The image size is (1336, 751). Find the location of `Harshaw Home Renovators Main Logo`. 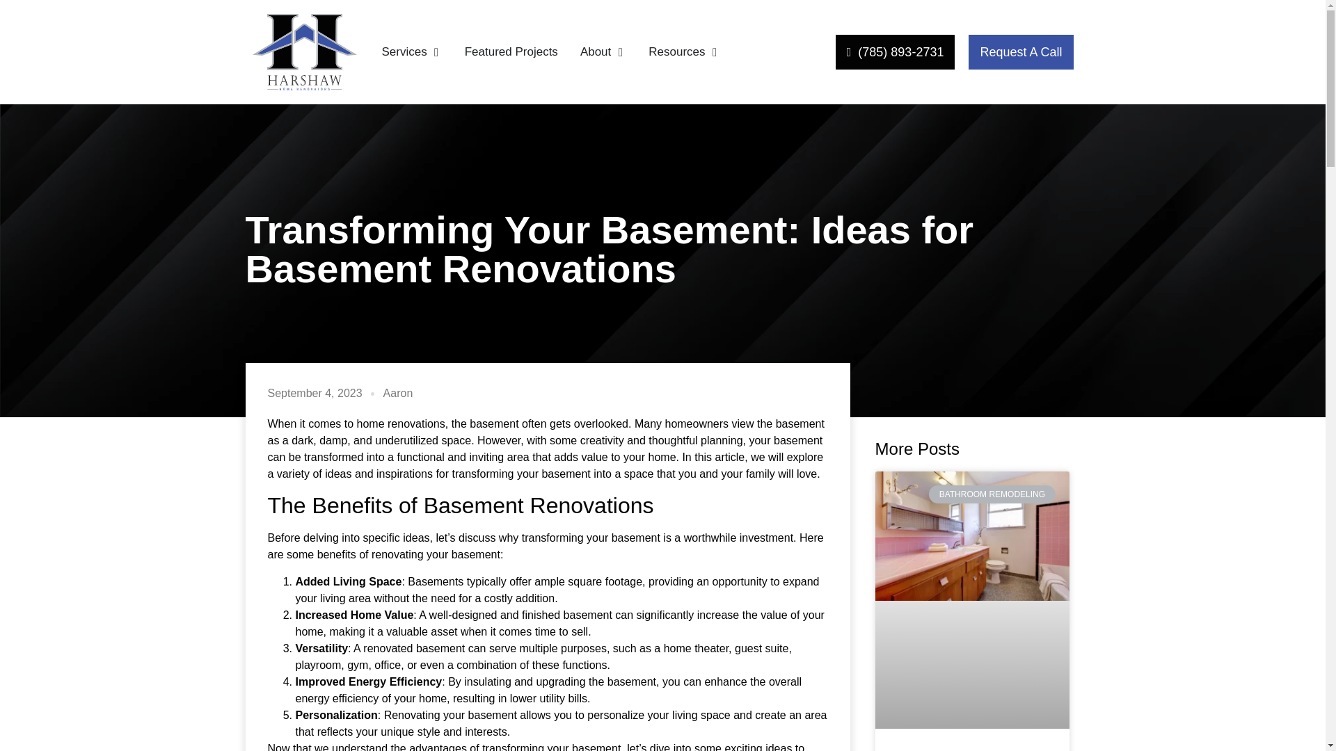

Harshaw Home Renovators Main Logo is located at coordinates (304, 51).